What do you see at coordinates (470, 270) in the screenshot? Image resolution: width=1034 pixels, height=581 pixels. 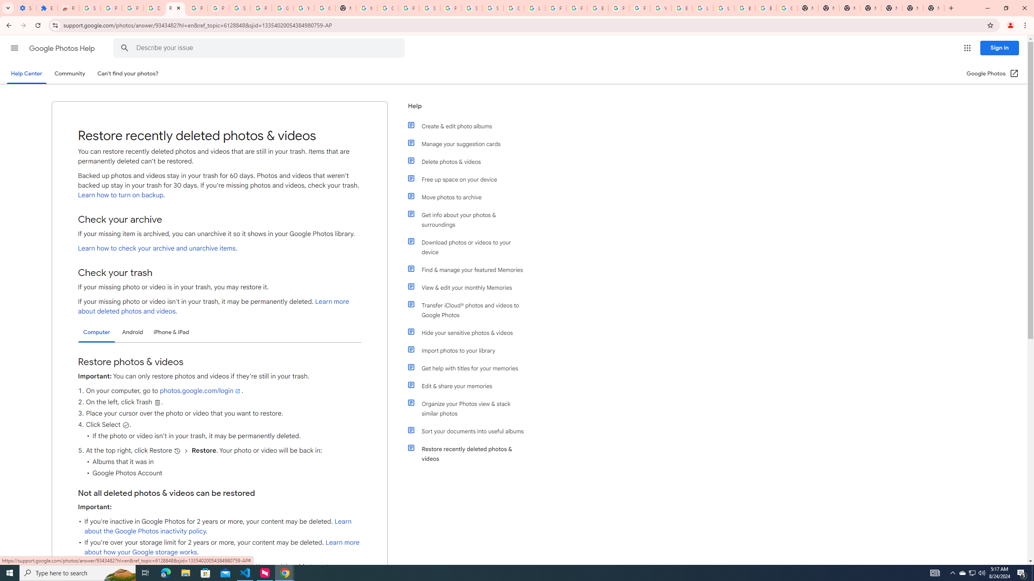 I see `Find & manage your featured Memories` at bounding box center [470, 270].